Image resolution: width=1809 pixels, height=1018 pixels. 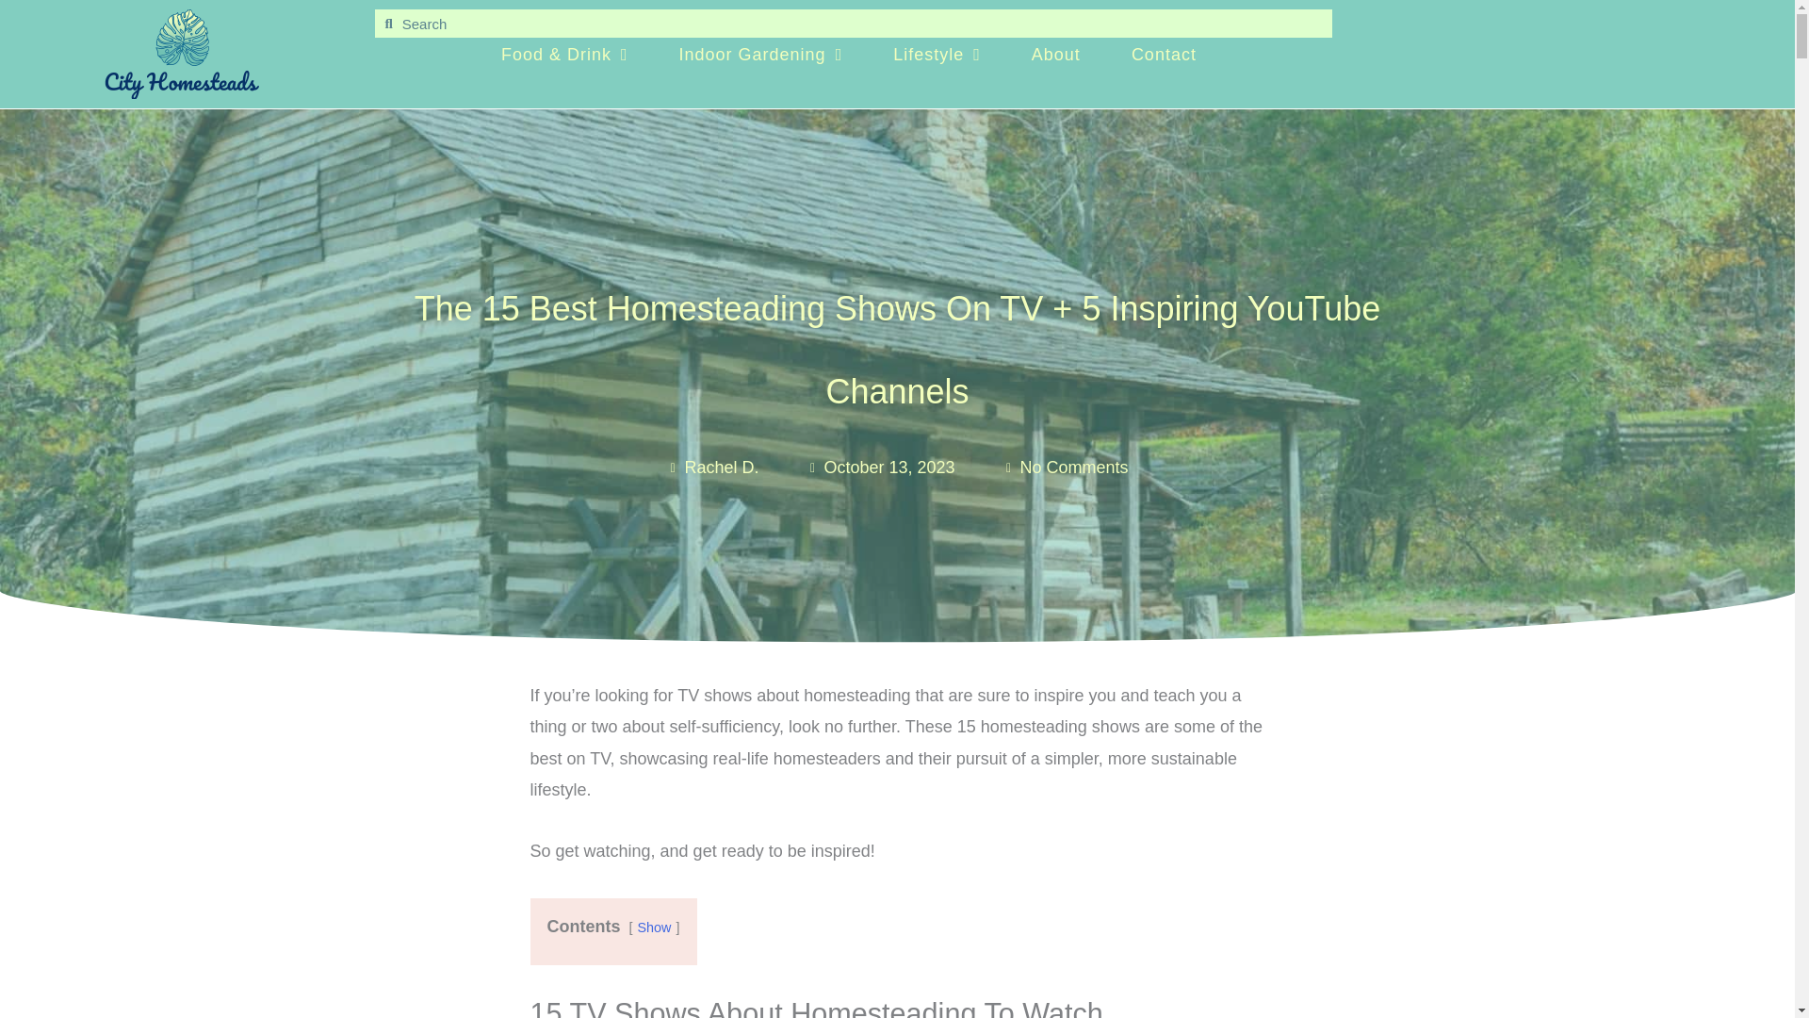 What do you see at coordinates (183, 53) in the screenshot?
I see `cropped-cityhomesteadlogo.png` at bounding box center [183, 53].